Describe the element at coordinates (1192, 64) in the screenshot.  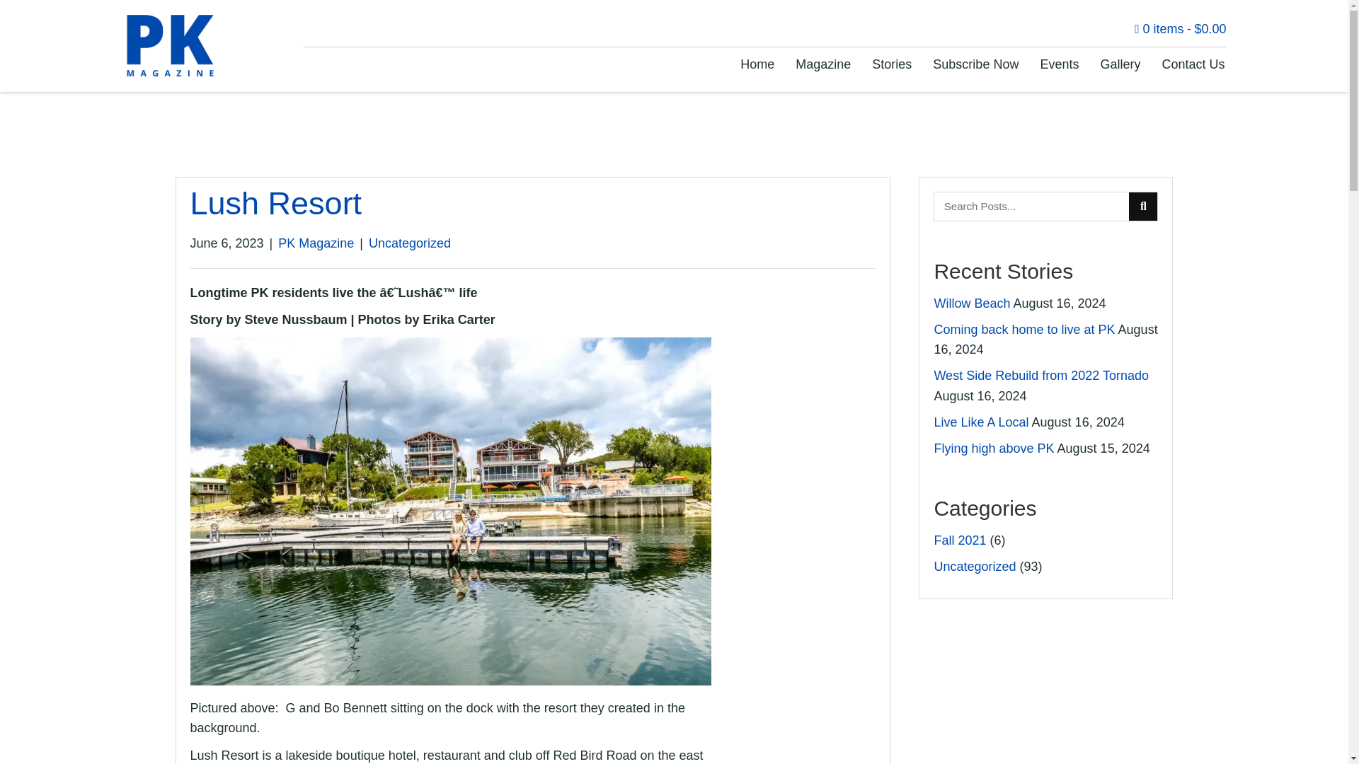
I see `Contact Us` at that location.